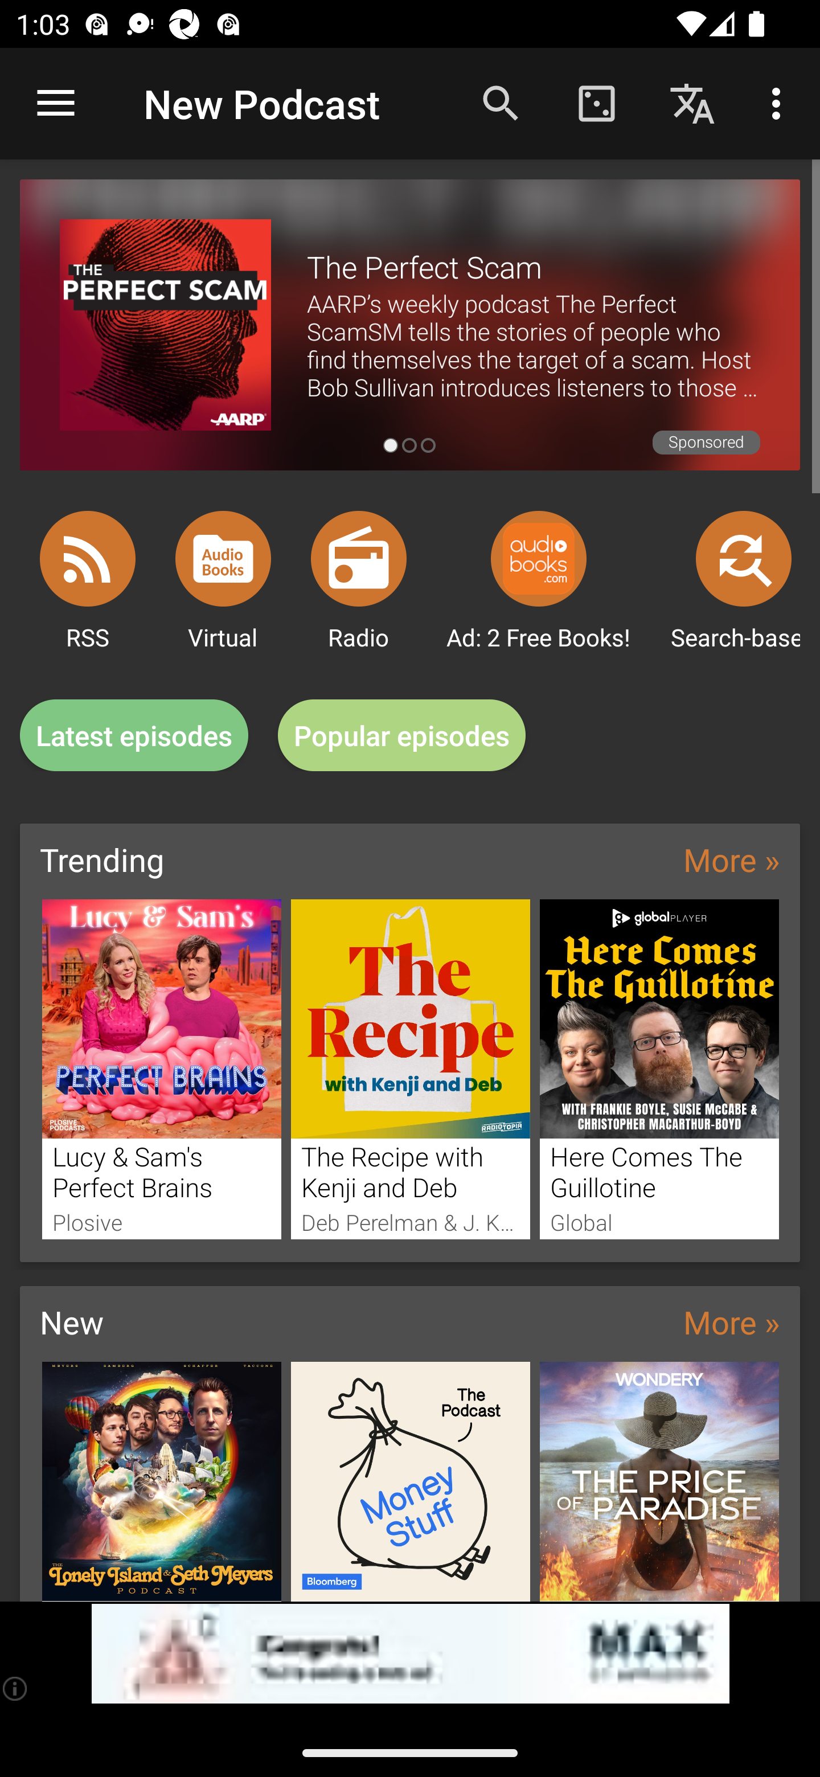 The width and height of the screenshot is (820, 1777). Describe the element at coordinates (659, 1481) in the screenshot. I see `The Price of Paradise` at that location.